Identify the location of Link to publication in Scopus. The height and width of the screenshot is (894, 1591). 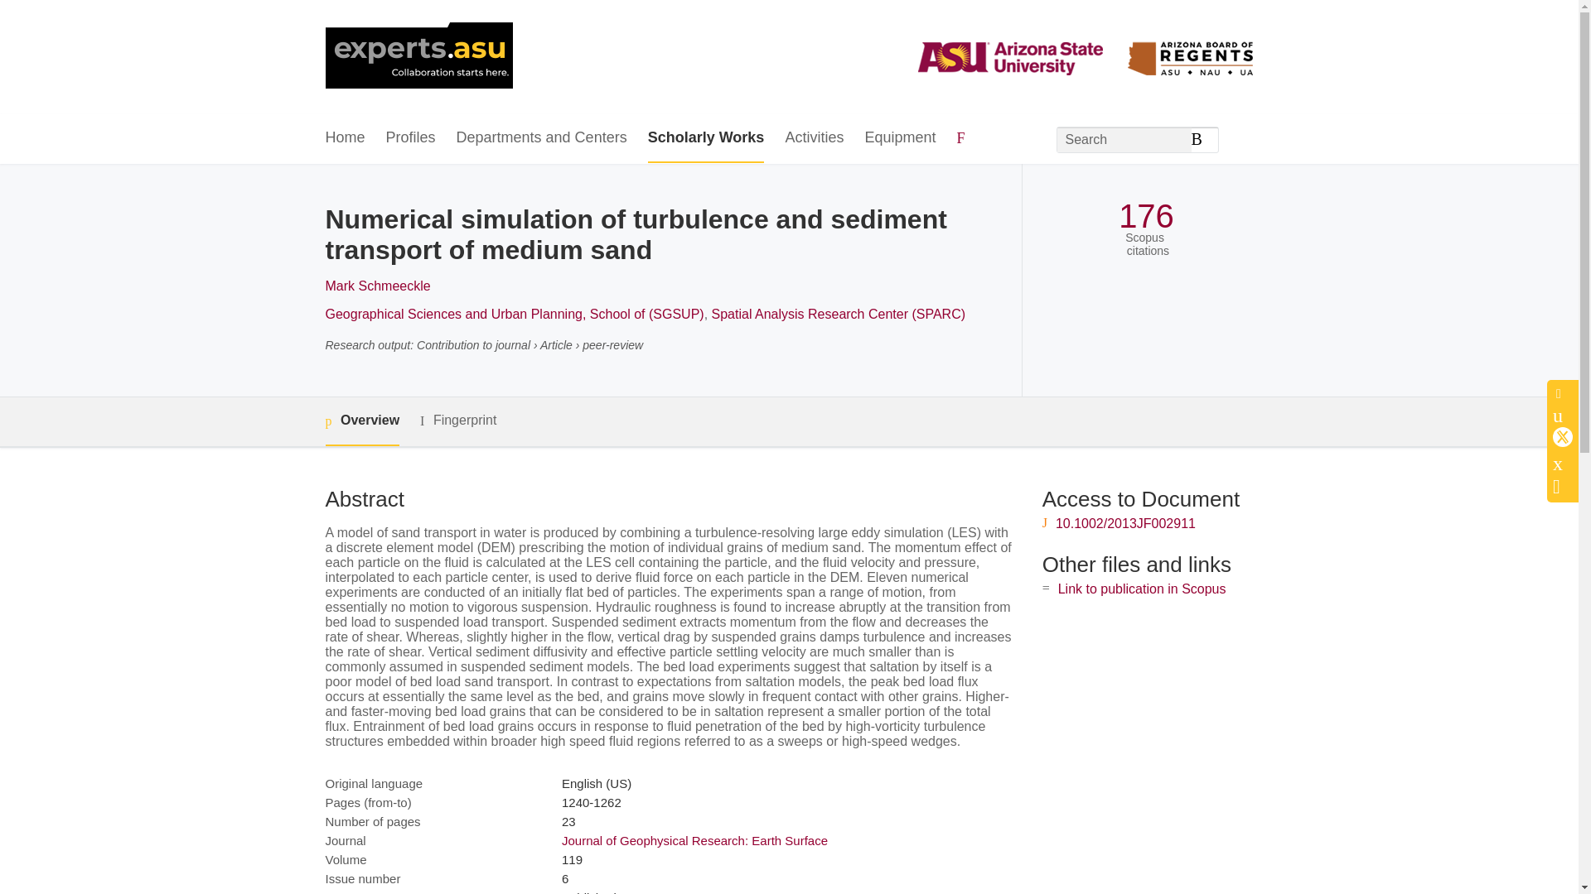
(1142, 589).